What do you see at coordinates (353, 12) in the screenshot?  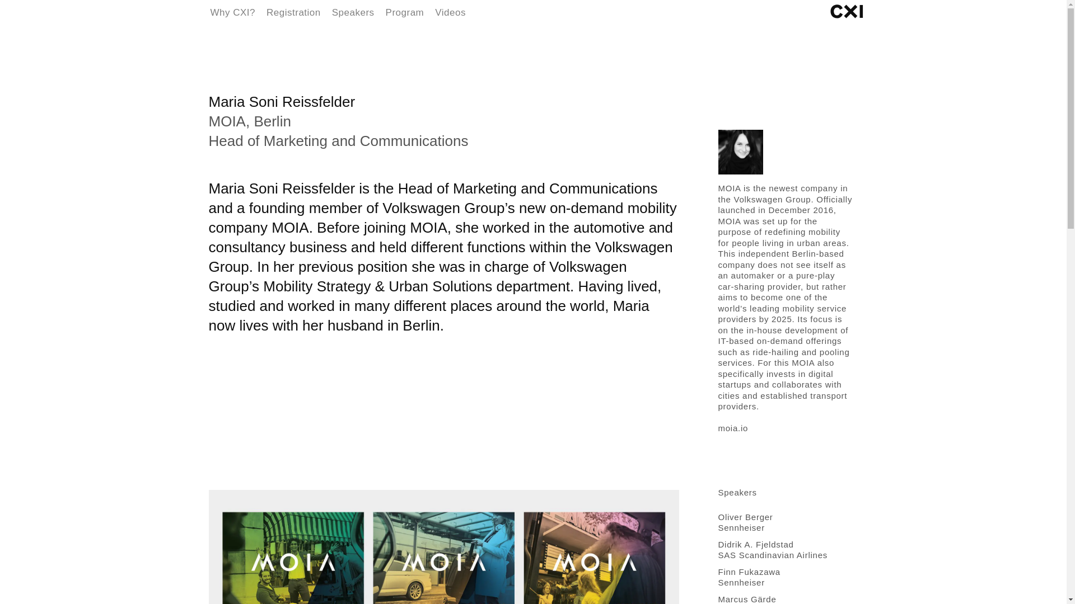 I see `Speakers` at bounding box center [353, 12].